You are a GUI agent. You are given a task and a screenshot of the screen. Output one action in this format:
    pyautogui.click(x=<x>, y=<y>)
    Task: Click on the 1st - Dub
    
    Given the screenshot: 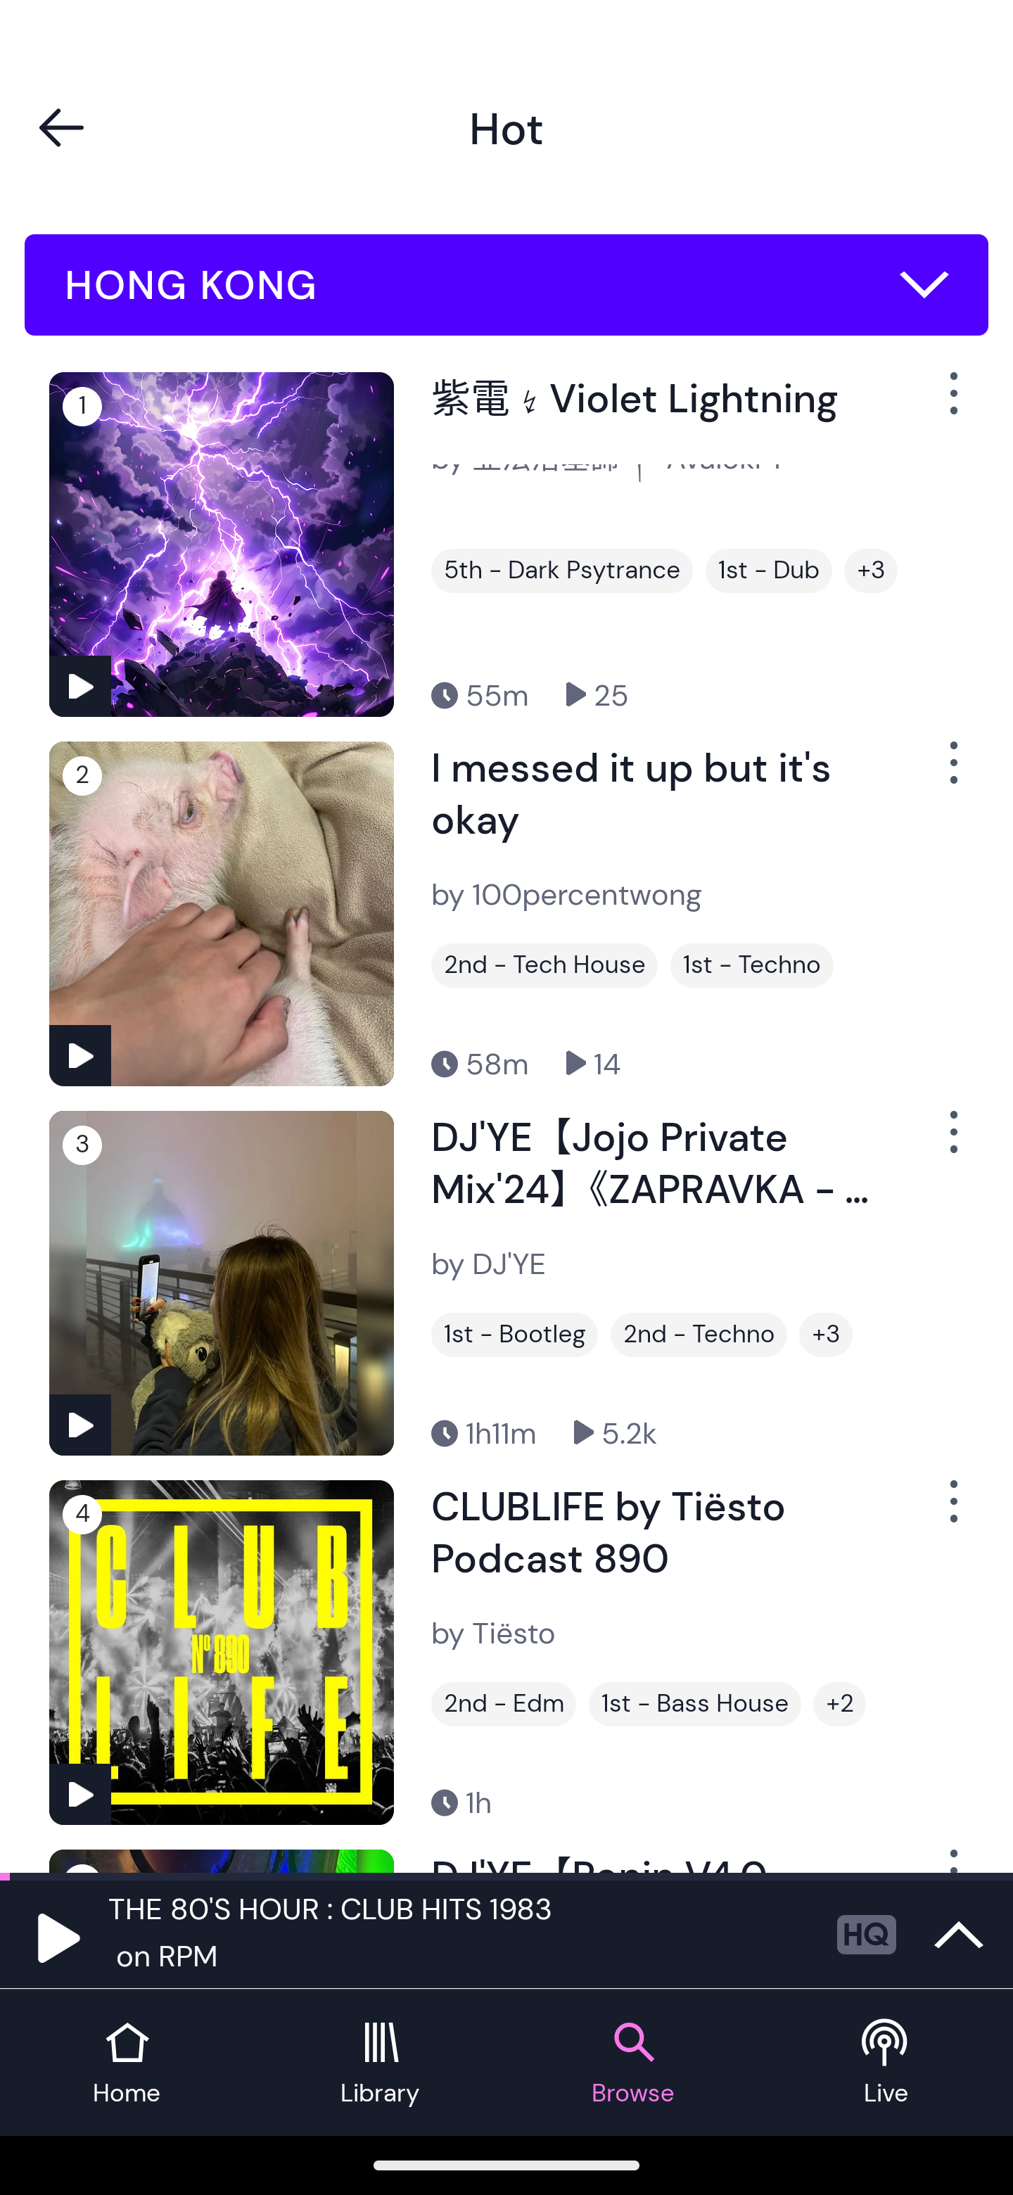 What is the action you would take?
    pyautogui.click(x=769, y=571)
    